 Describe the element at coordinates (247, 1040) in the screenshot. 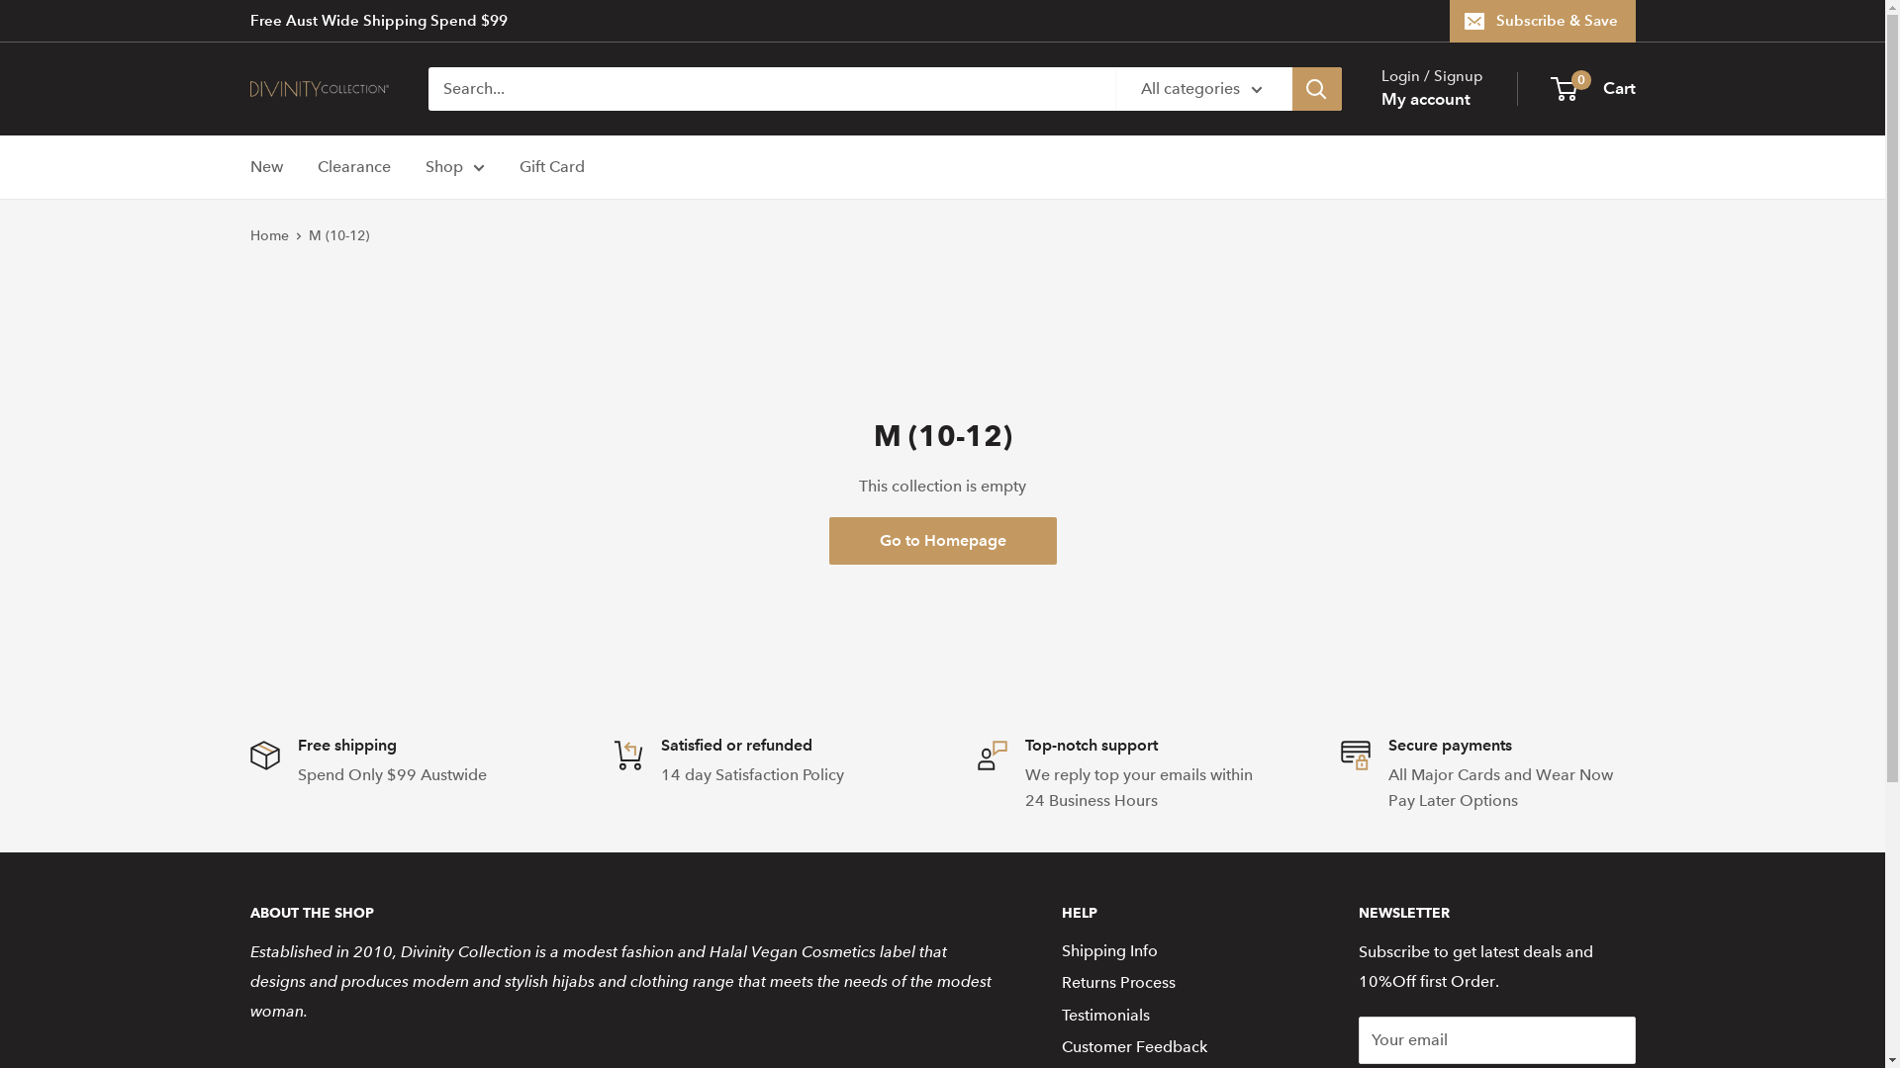

I see `AL` at that location.